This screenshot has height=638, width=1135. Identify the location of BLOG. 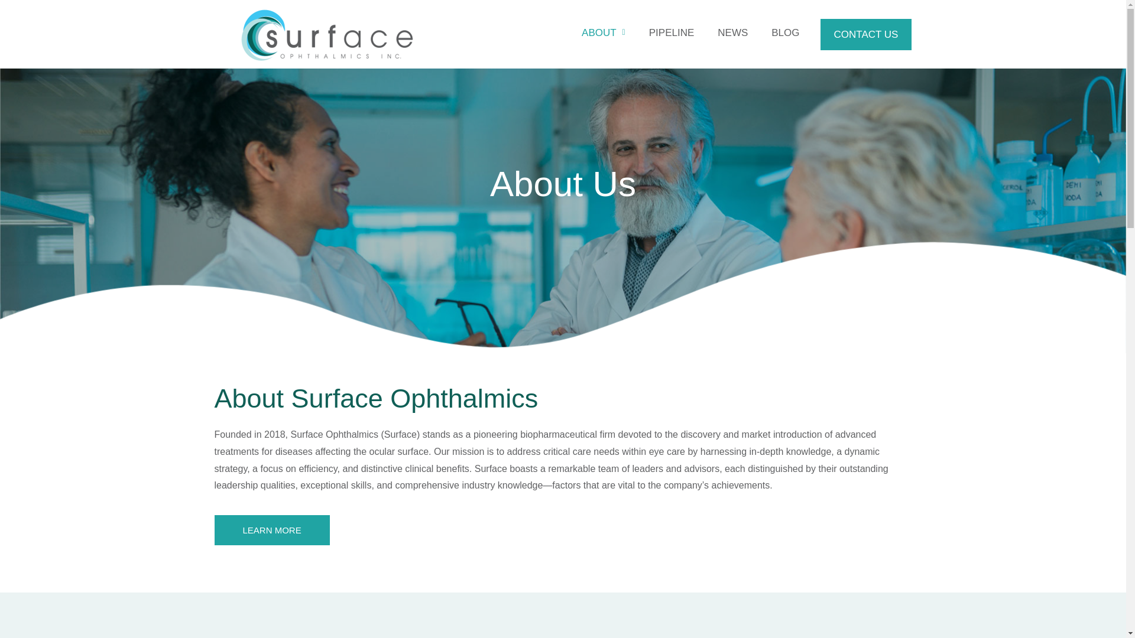
(785, 32).